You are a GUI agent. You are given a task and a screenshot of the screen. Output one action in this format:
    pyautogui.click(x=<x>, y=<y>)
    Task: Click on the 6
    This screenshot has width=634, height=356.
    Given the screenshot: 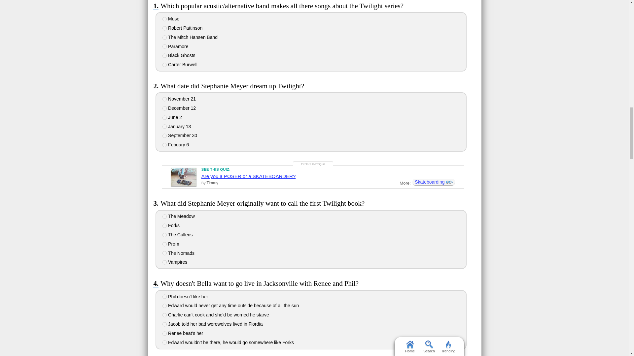 What is the action you would take?
    pyautogui.click(x=164, y=262)
    